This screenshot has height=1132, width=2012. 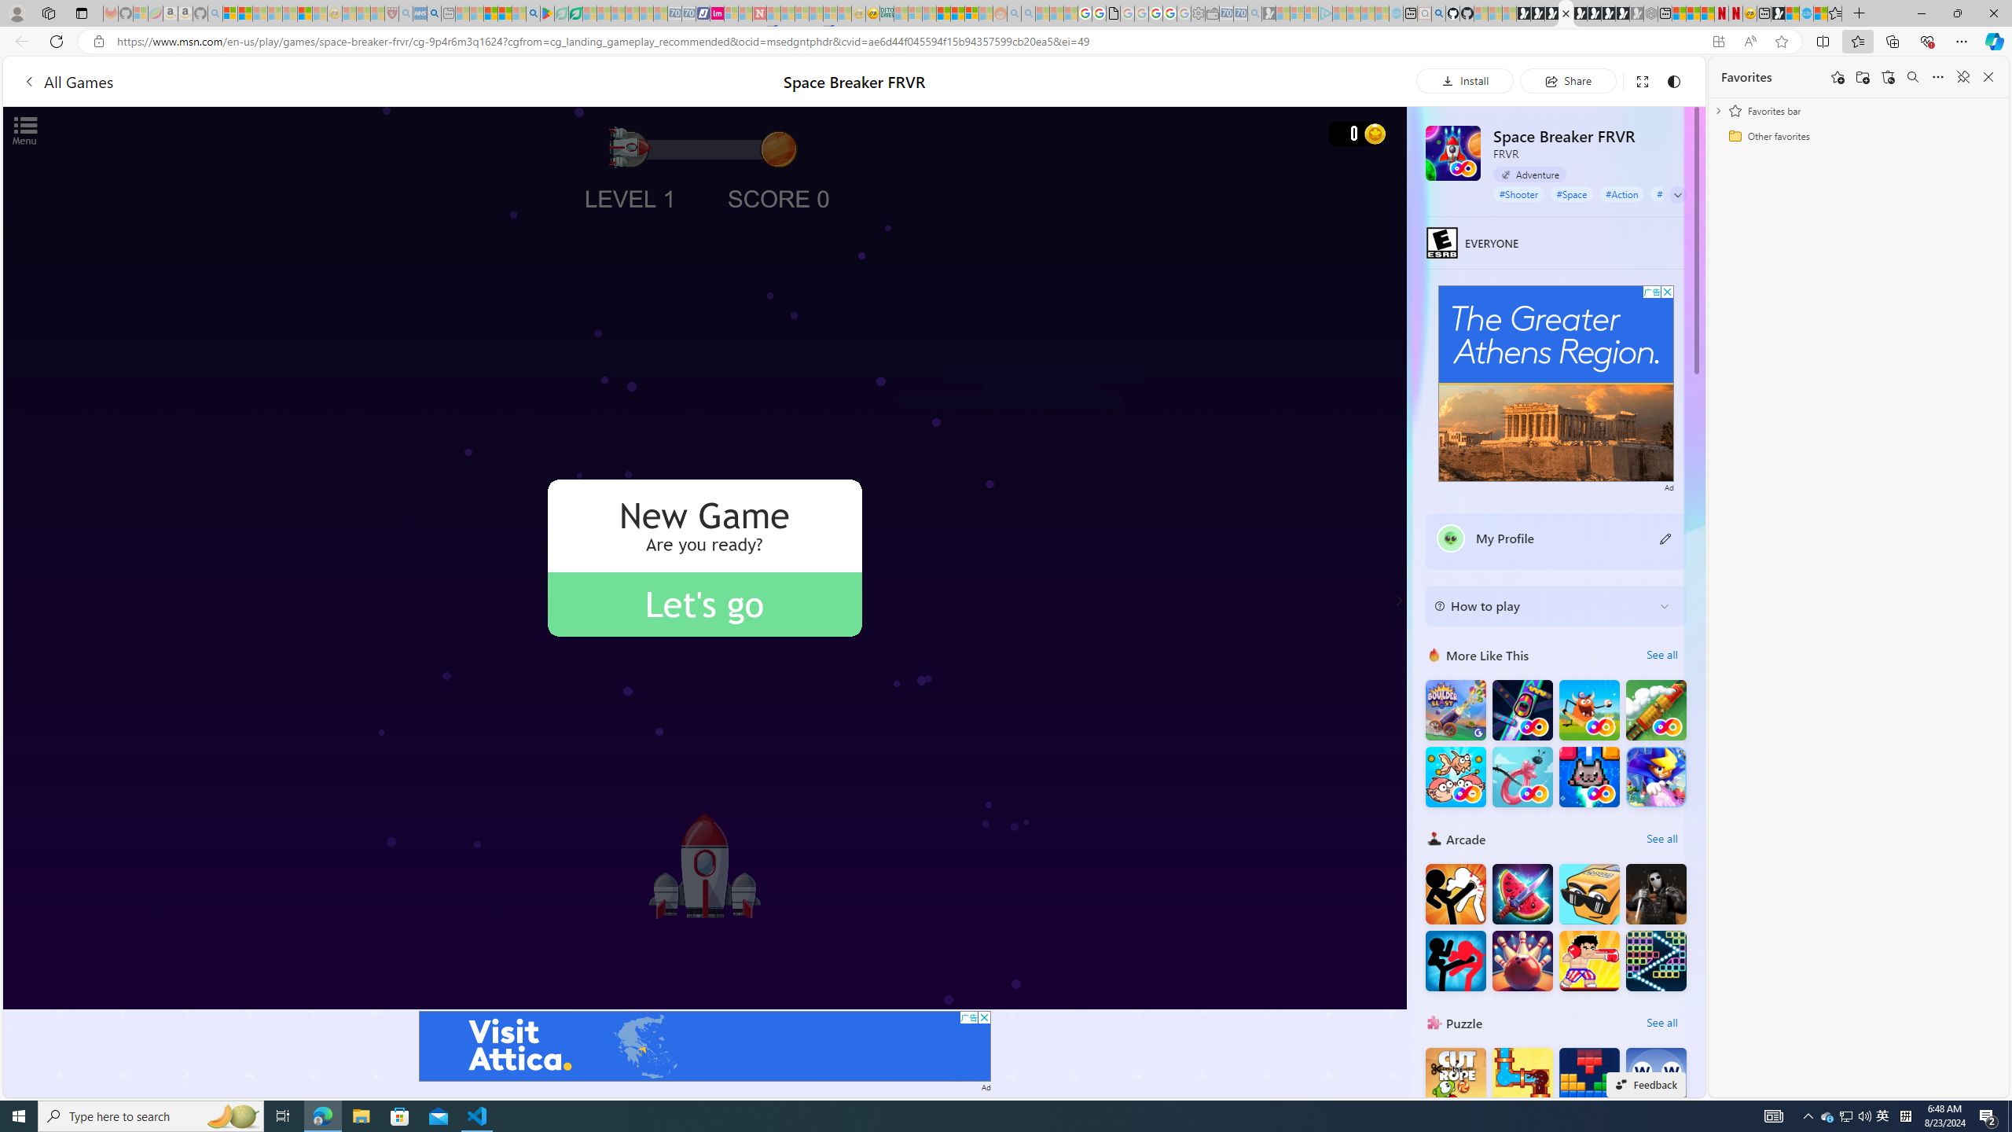 I want to click on Kinda Frugal - MSN, so click(x=957, y=13).